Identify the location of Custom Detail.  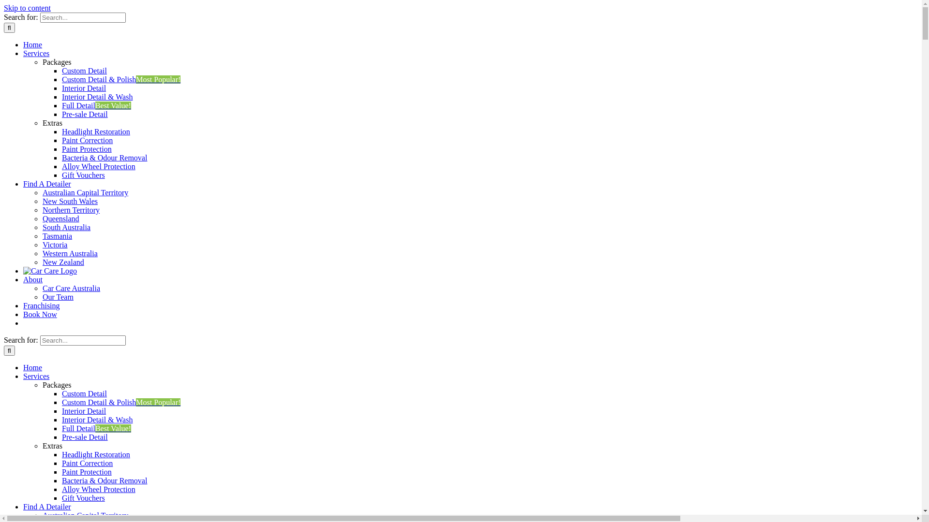
(84, 393).